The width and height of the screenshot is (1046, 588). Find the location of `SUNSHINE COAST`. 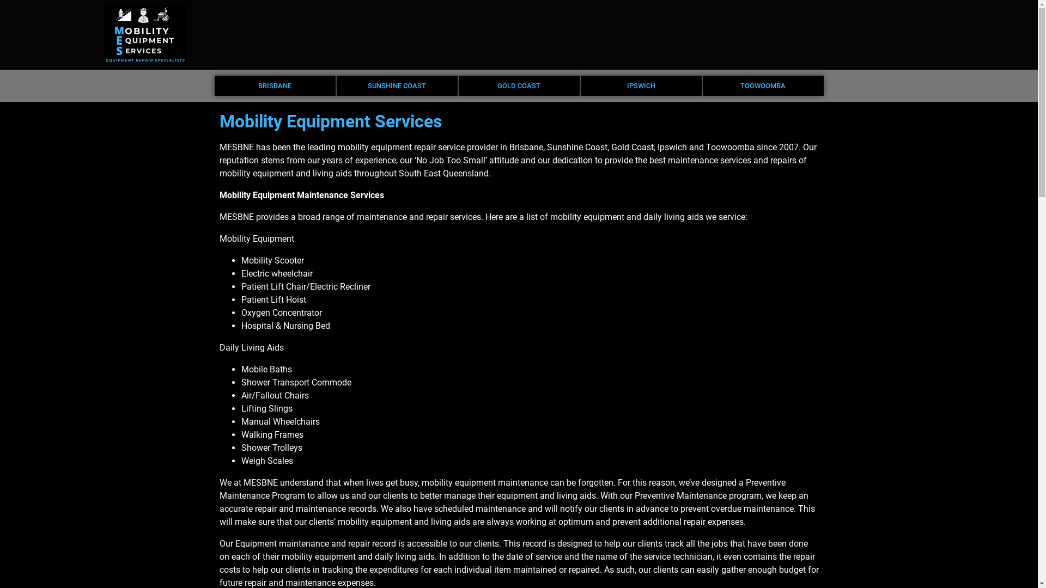

SUNSHINE COAST is located at coordinates (397, 86).